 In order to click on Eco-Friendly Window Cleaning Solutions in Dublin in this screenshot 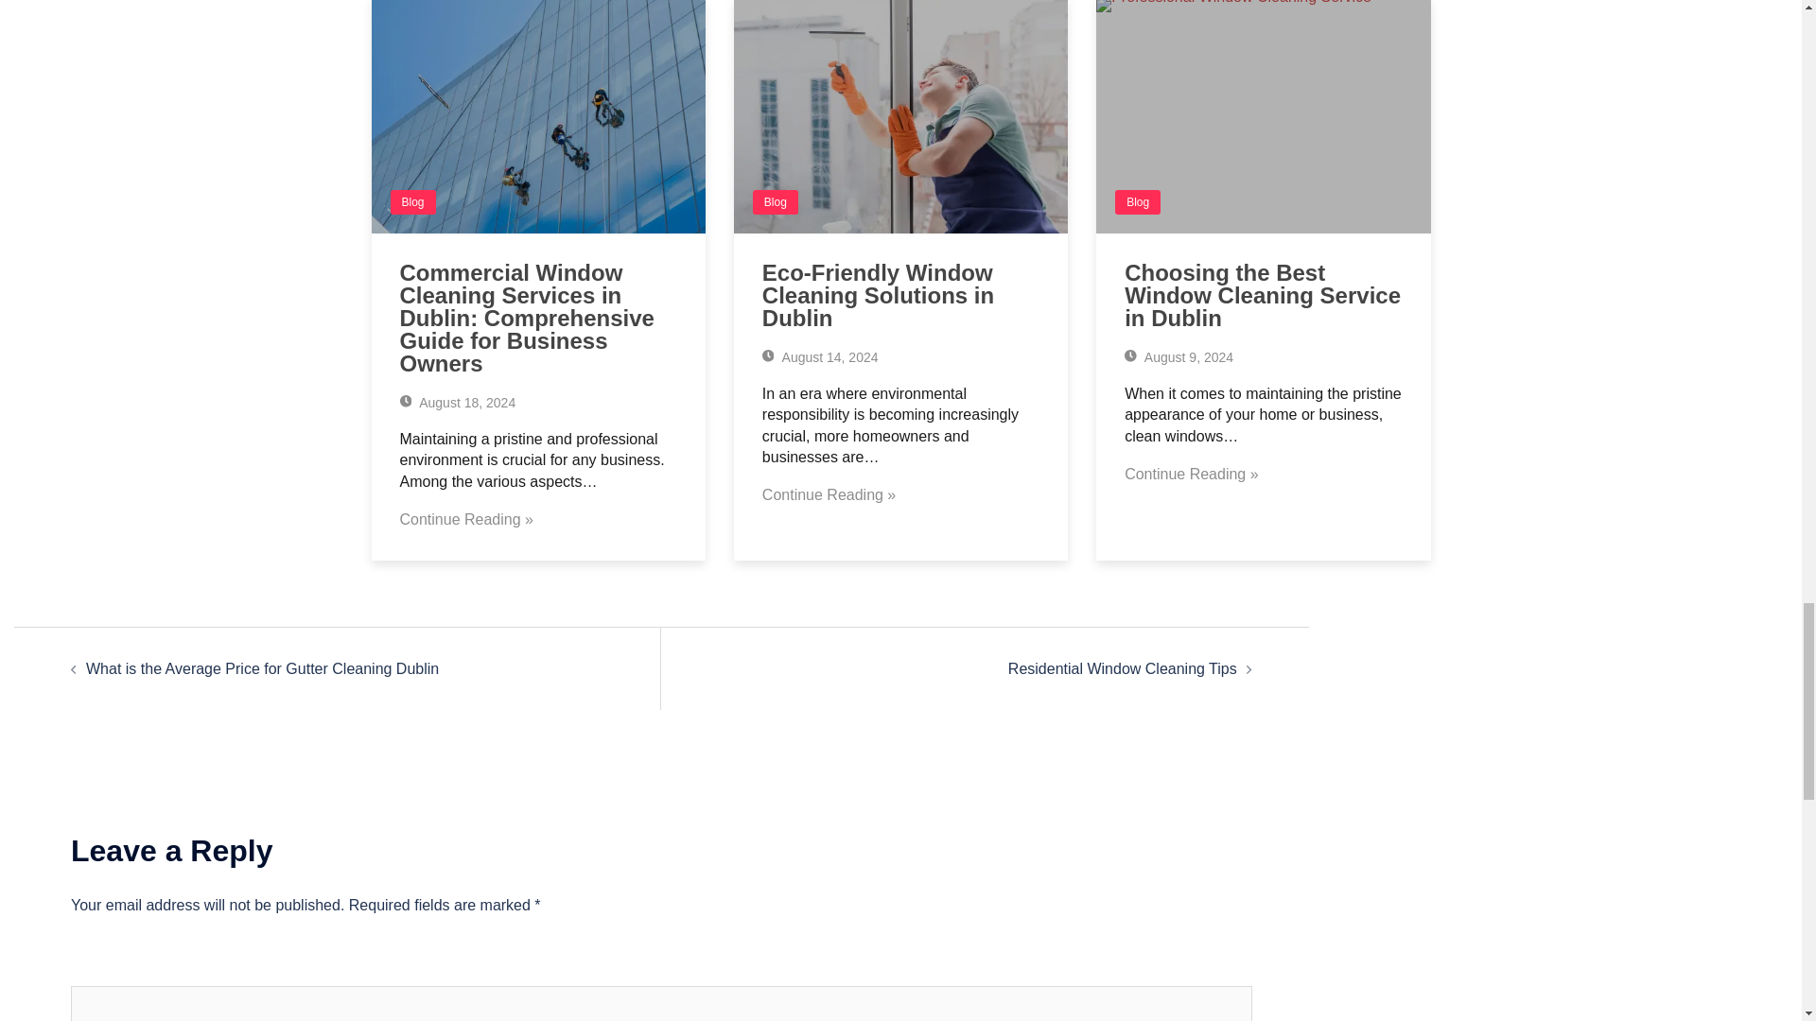, I will do `click(878, 295)`.